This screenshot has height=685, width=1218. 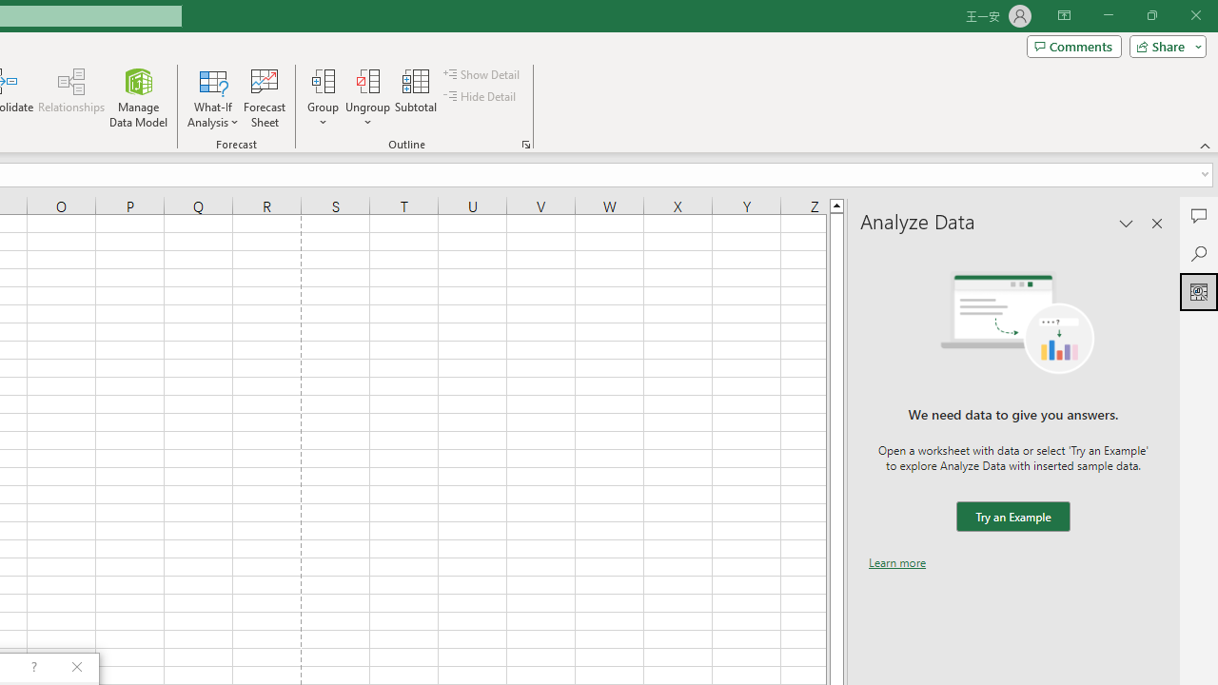 I want to click on We need data to give you answers. Try an Example, so click(x=1012, y=518).